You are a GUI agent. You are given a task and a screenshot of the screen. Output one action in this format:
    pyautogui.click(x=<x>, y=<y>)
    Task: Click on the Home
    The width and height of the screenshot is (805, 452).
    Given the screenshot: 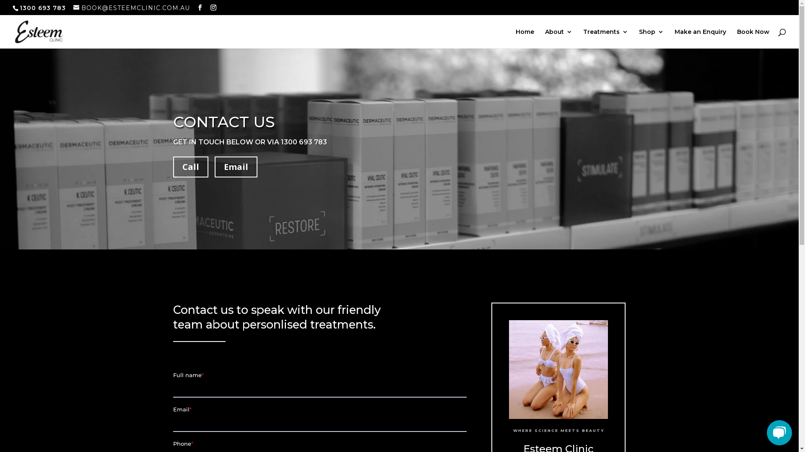 What is the action you would take?
    pyautogui.click(x=525, y=39)
    